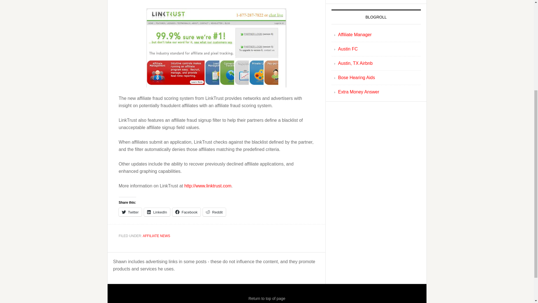 The height and width of the screenshot is (303, 538). What do you see at coordinates (216, 48) in the screenshot?
I see `LinkTrust` at bounding box center [216, 48].